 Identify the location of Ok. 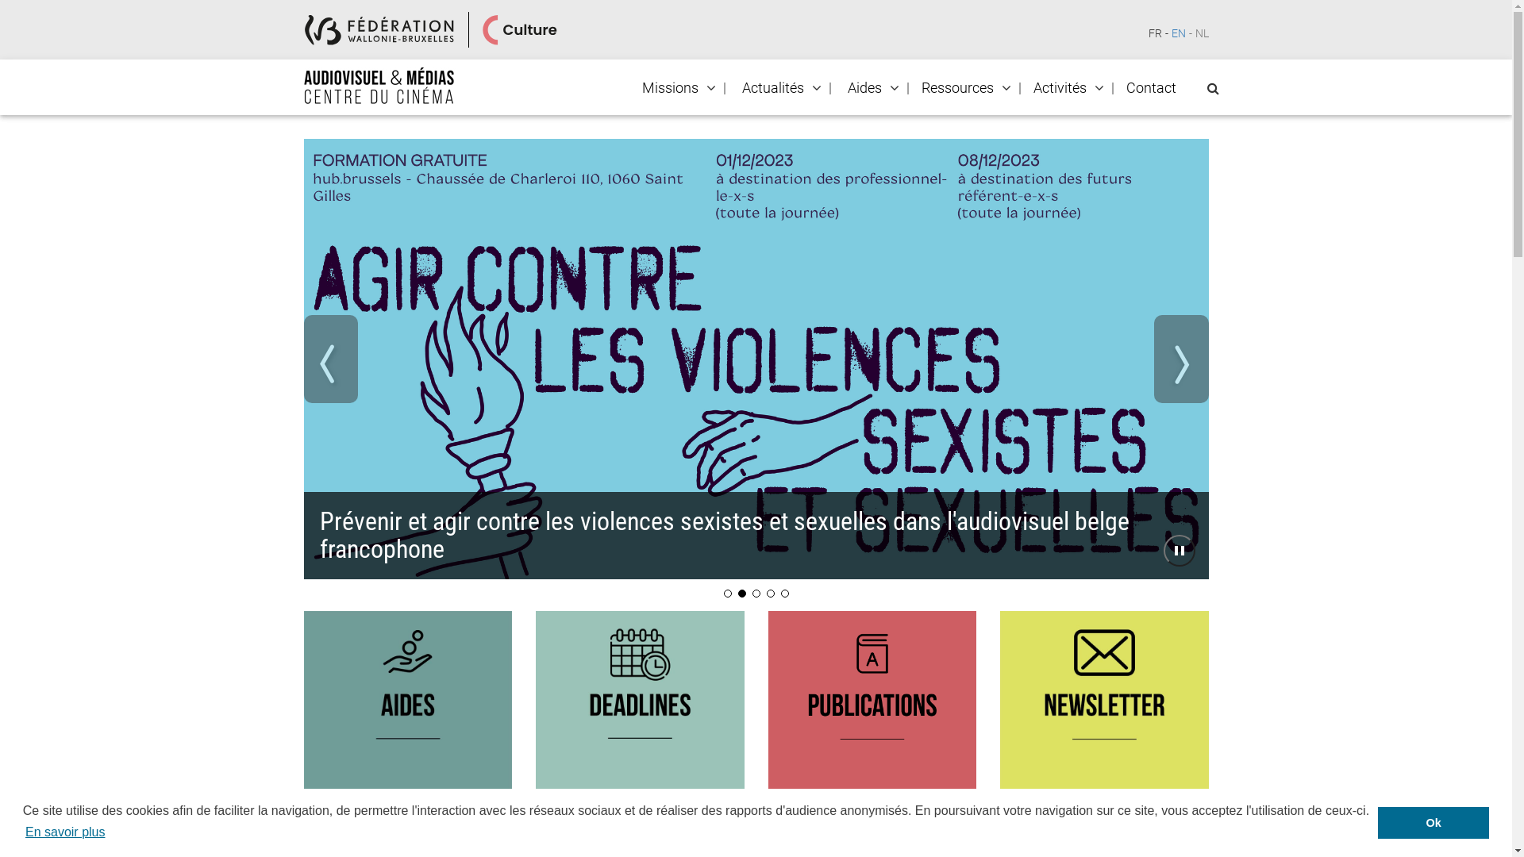
(1434, 823).